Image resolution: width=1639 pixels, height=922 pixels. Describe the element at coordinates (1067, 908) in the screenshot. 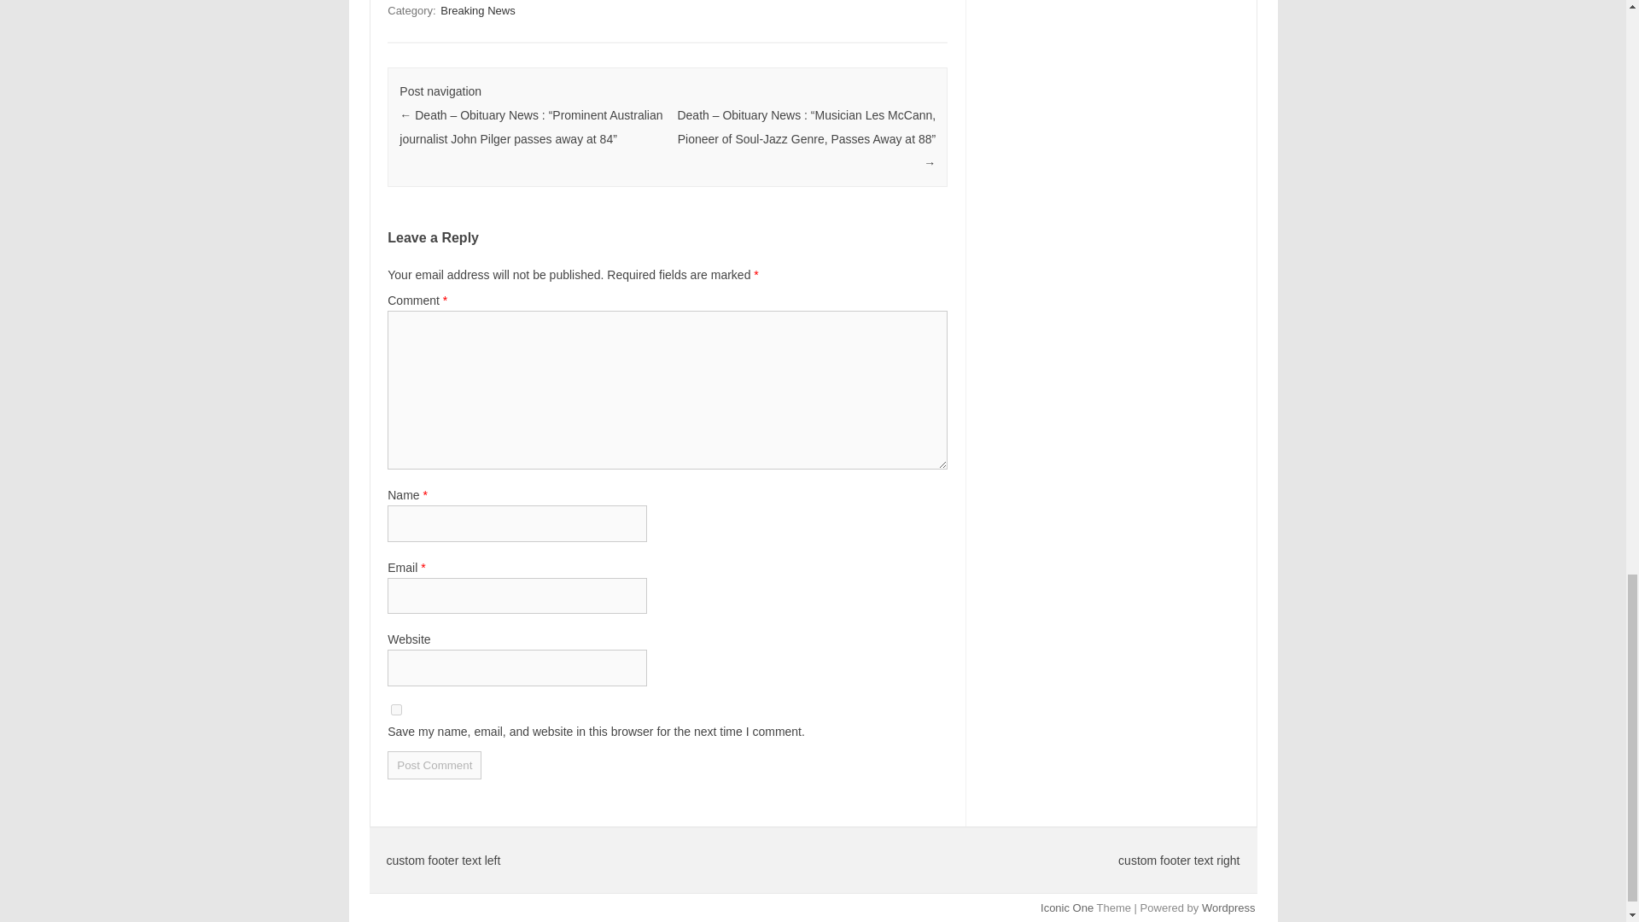

I see `Iconic One` at that location.